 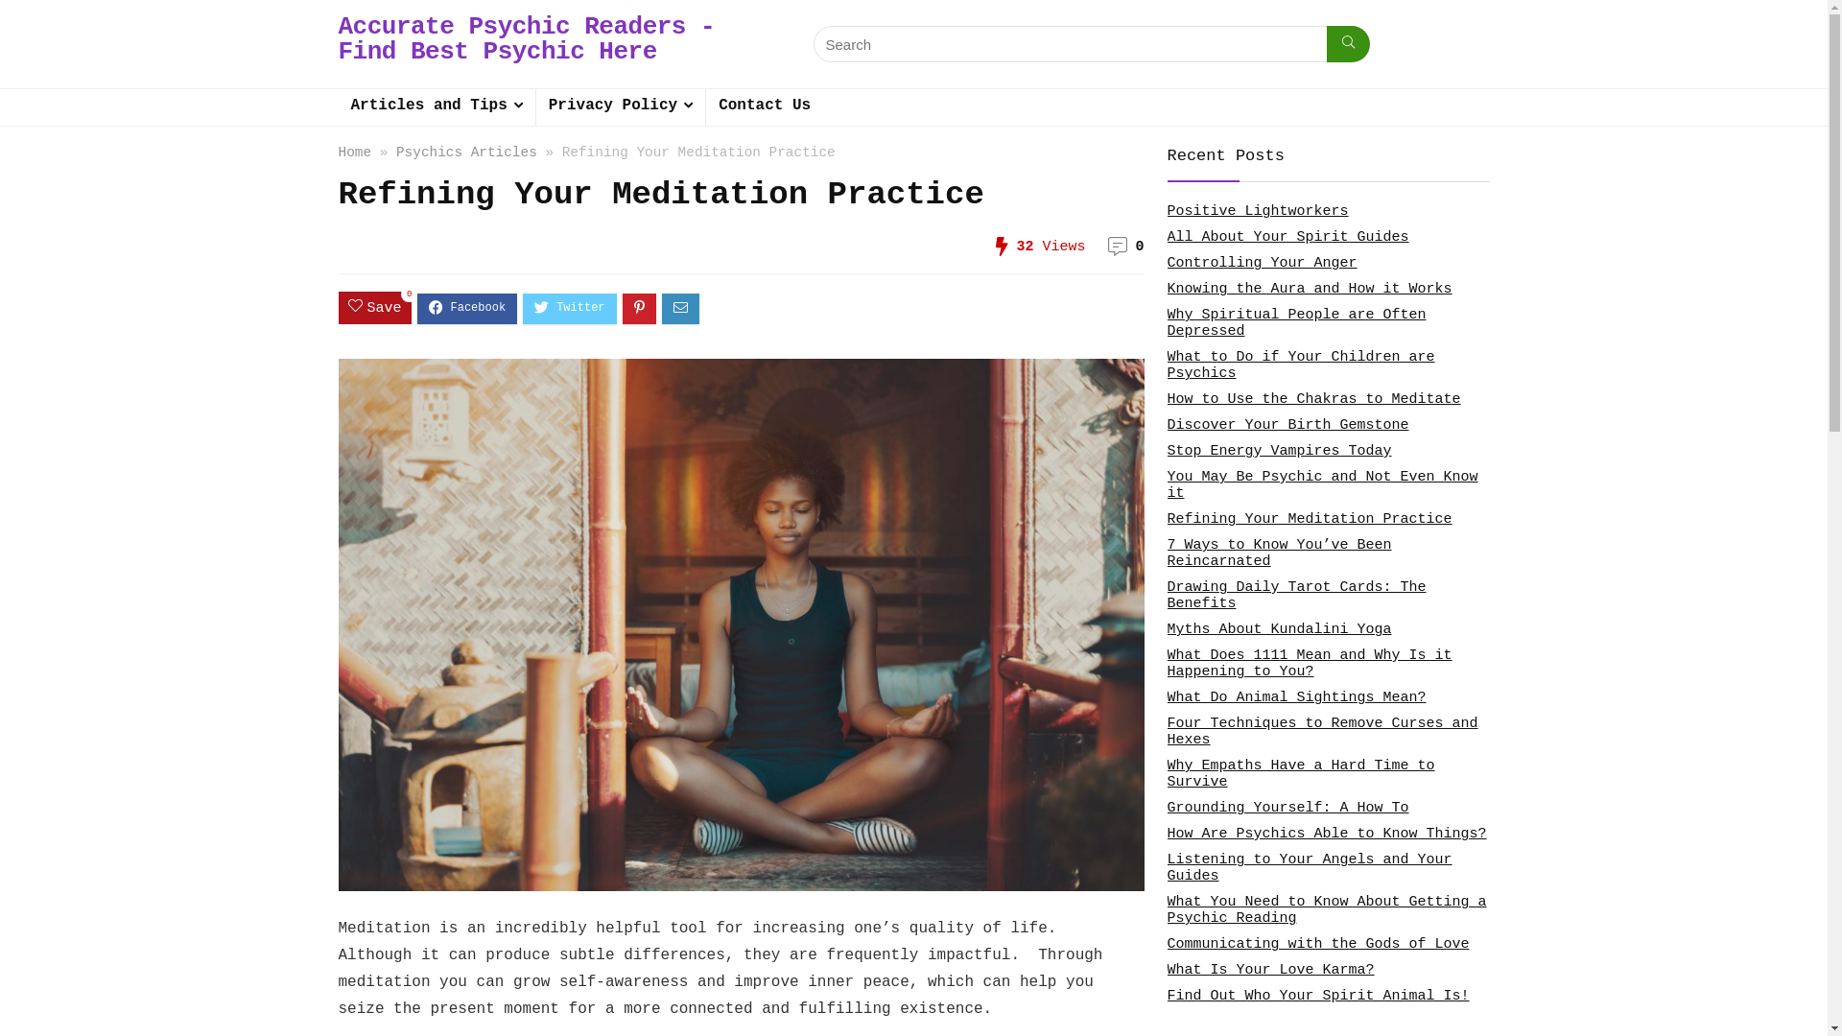 I want to click on Positive Lightworkers, so click(x=1257, y=211).